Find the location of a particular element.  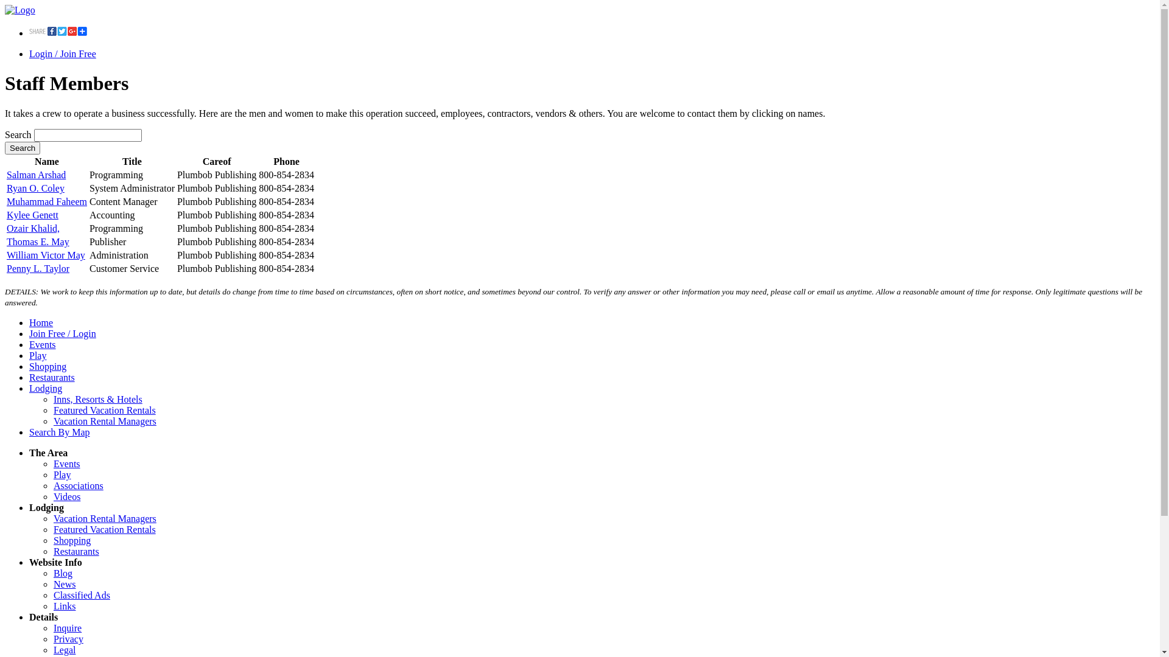

Search is located at coordinates (23, 148).